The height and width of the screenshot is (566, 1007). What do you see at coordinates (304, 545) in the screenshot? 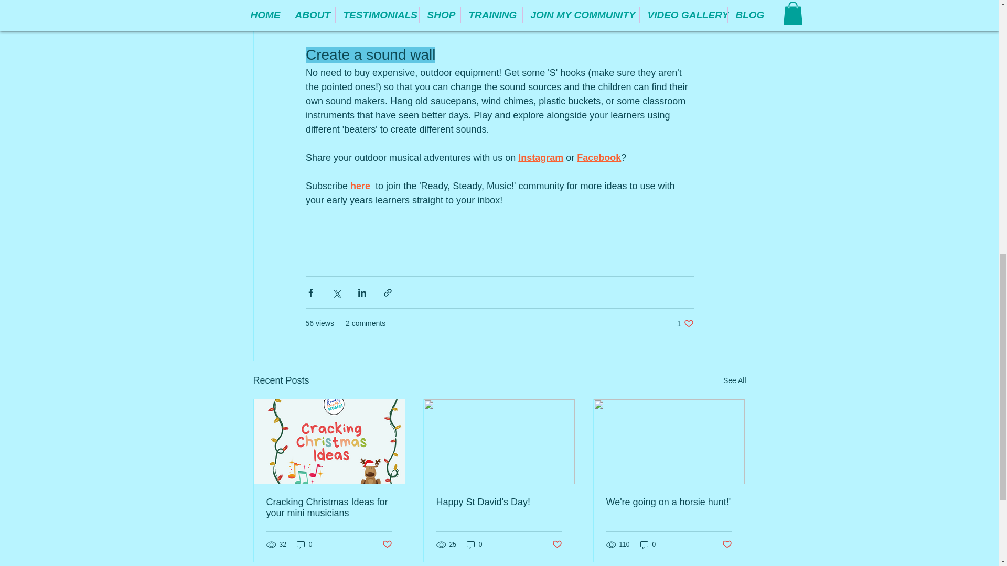
I see `Facebook` at bounding box center [304, 545].